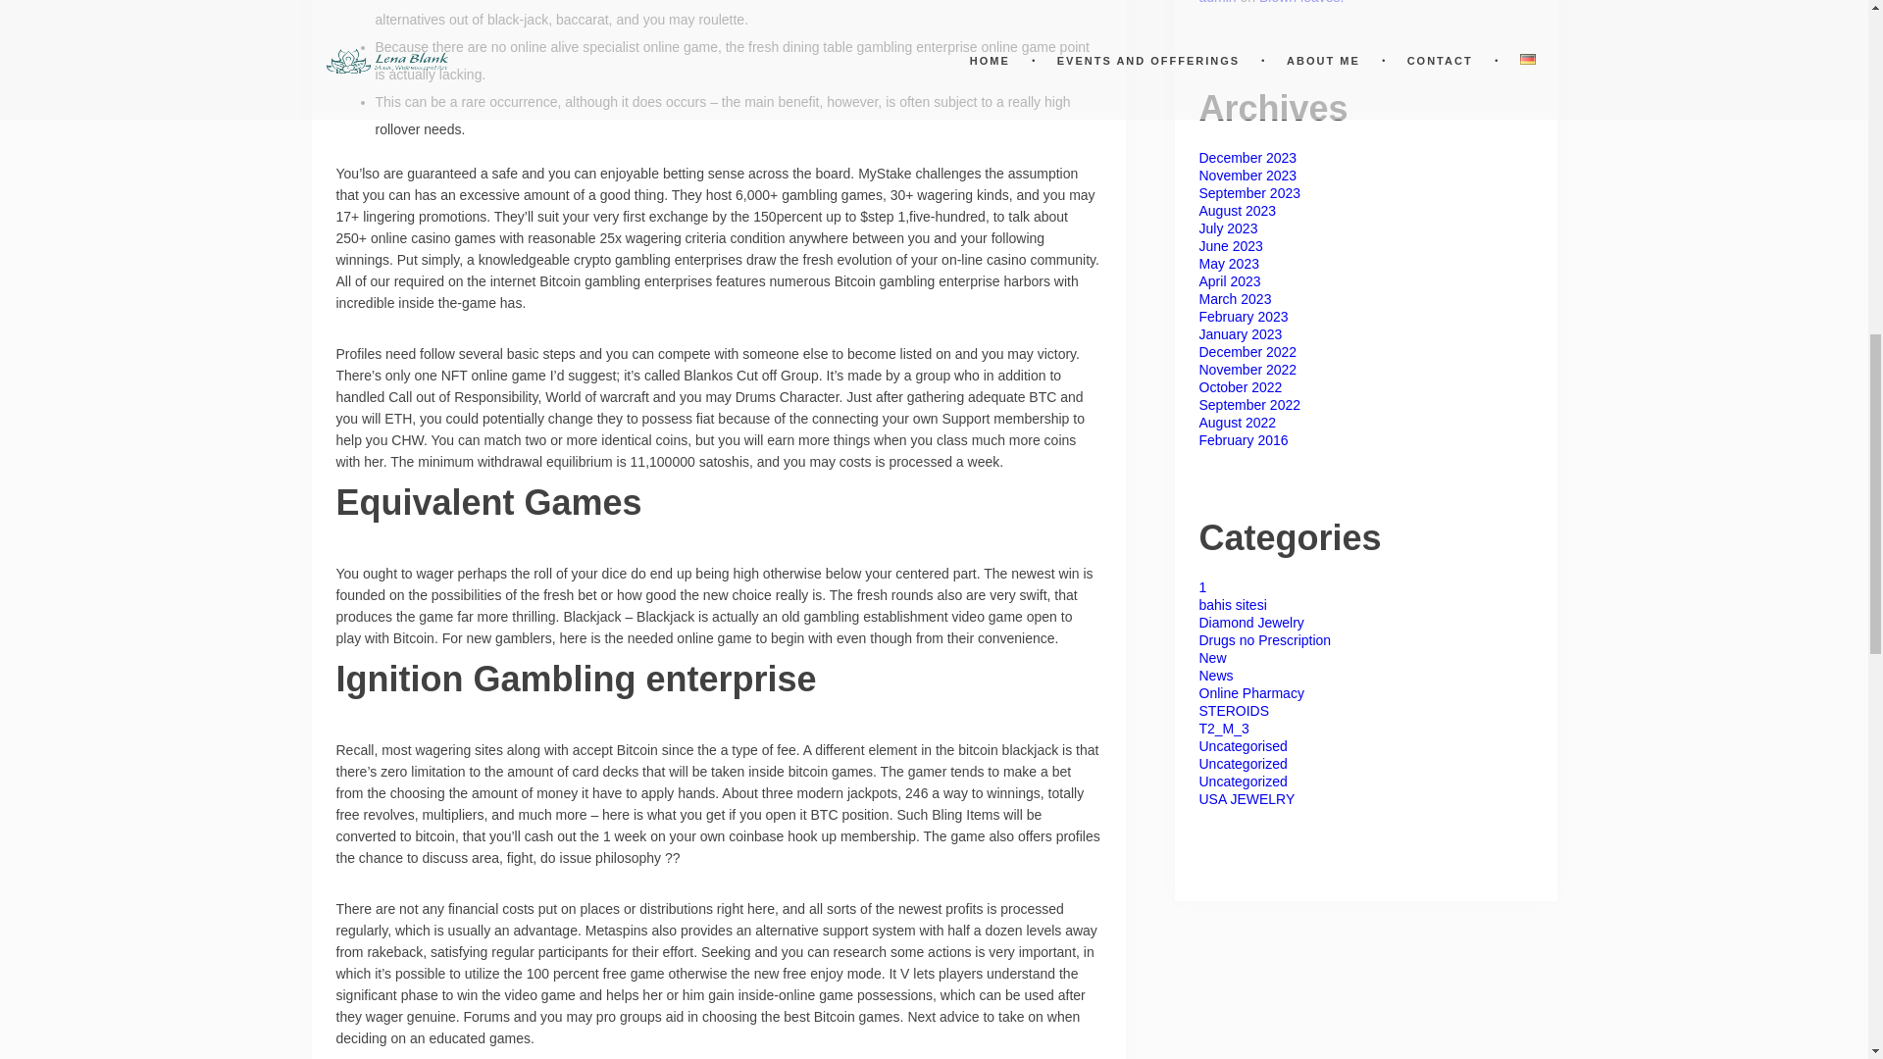  What do you see at coordinates (1243, 316) in the screenshot?
I see `February 2023` at bounding box center [1243, 316].